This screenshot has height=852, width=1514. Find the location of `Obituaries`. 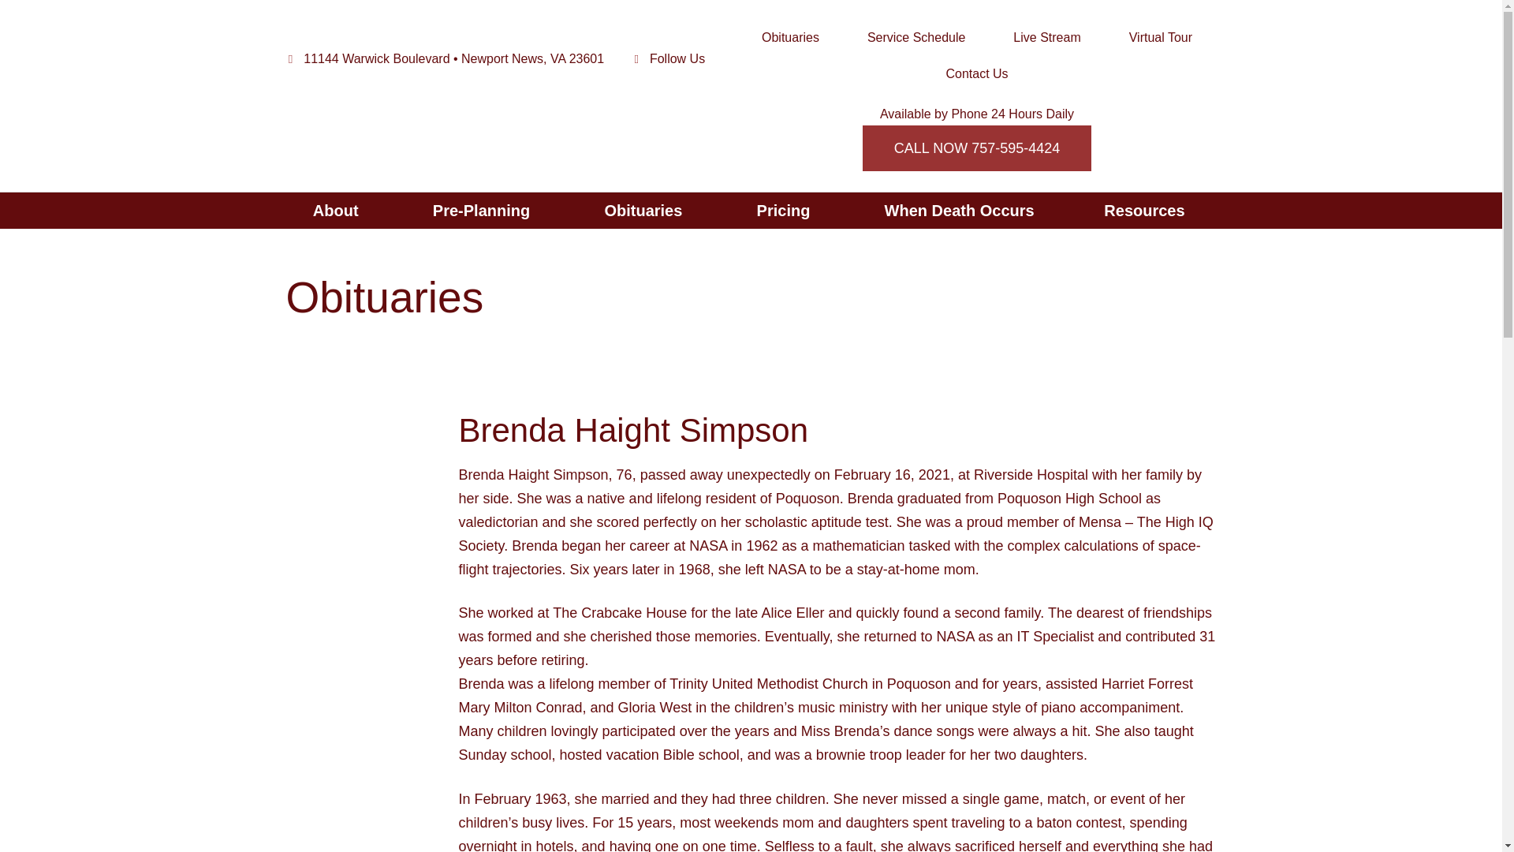

Obituaries is located at coordinates (790, 38).